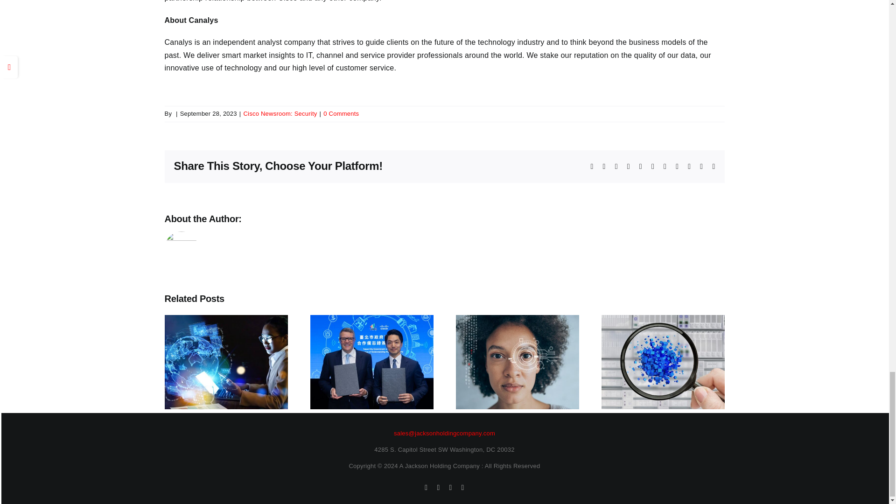 This screenshot has width=896, height=504. Describe the element at coordinates (341, 113) in the screenshot. I see `0 Comments` at that location.